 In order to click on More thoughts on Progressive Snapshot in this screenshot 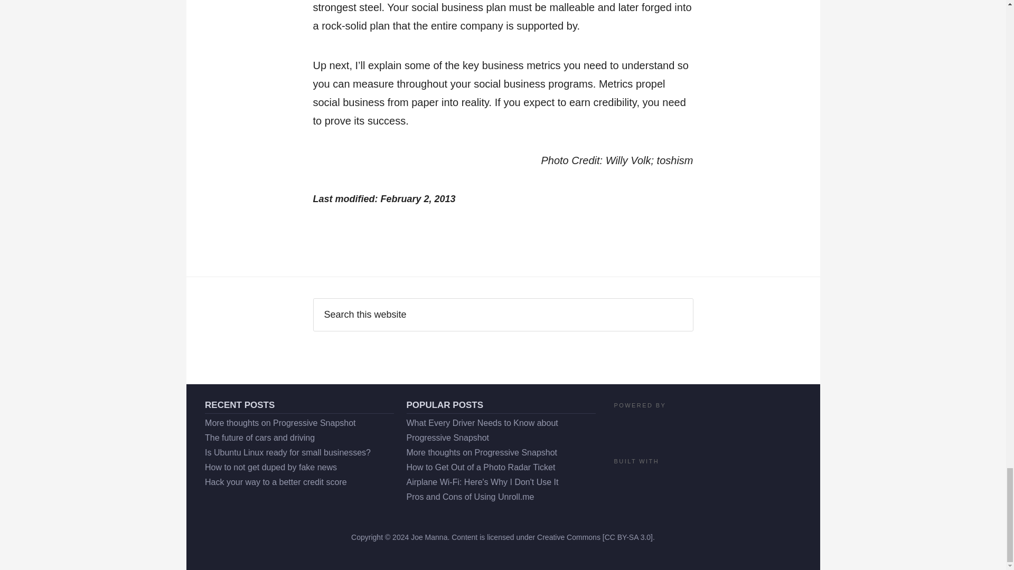, I will do `click(482, 452)`.